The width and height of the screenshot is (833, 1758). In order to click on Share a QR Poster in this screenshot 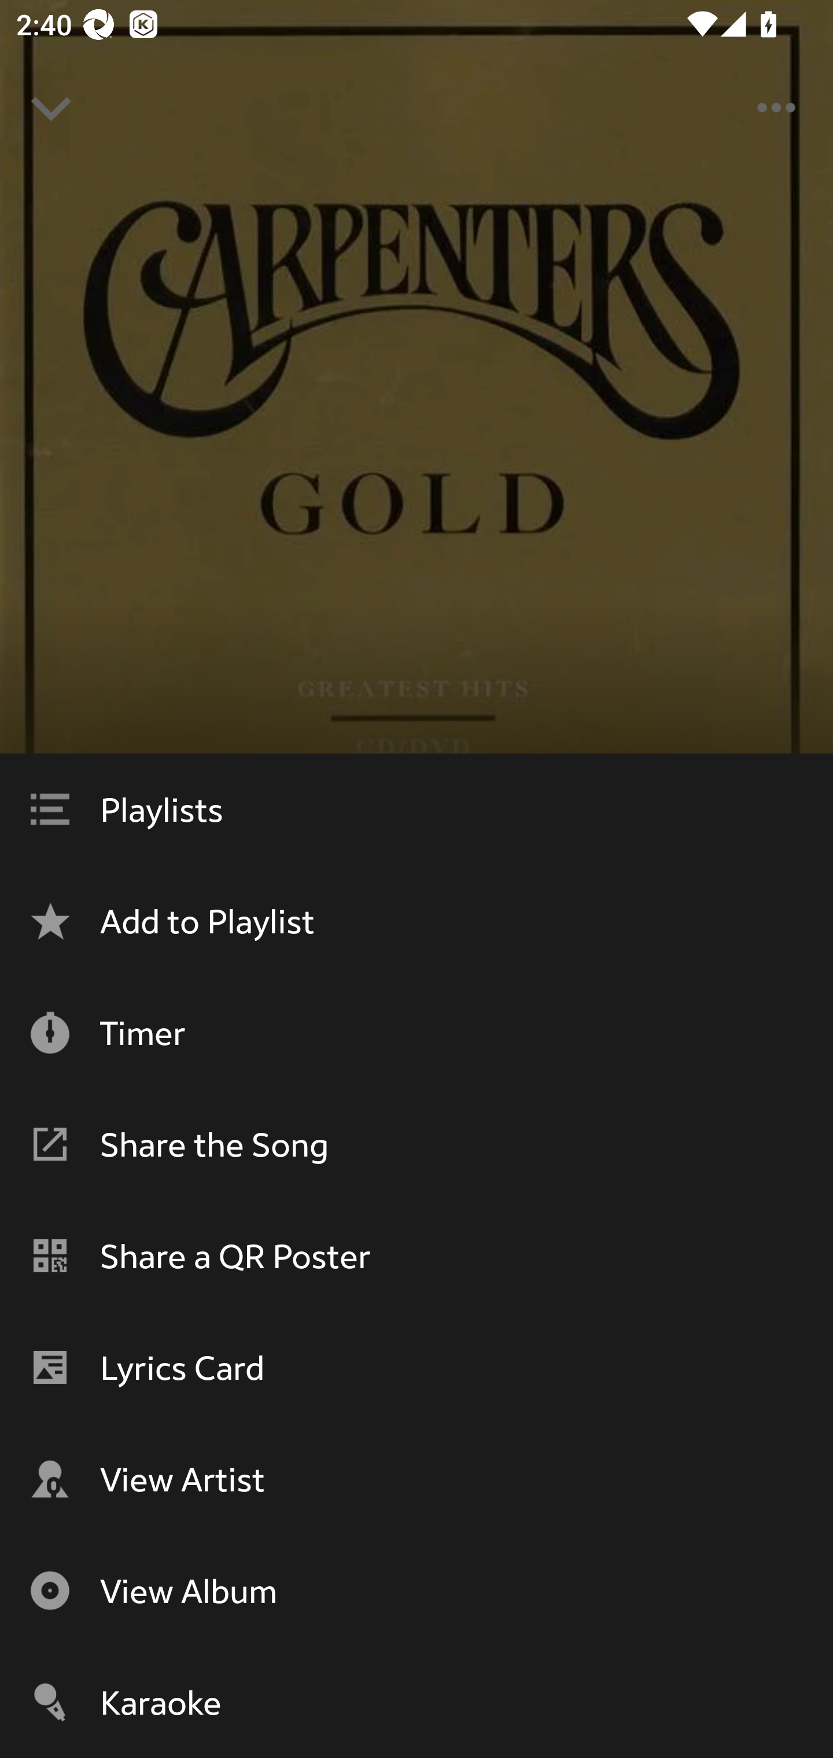, I will do `click(417, 1256)`.